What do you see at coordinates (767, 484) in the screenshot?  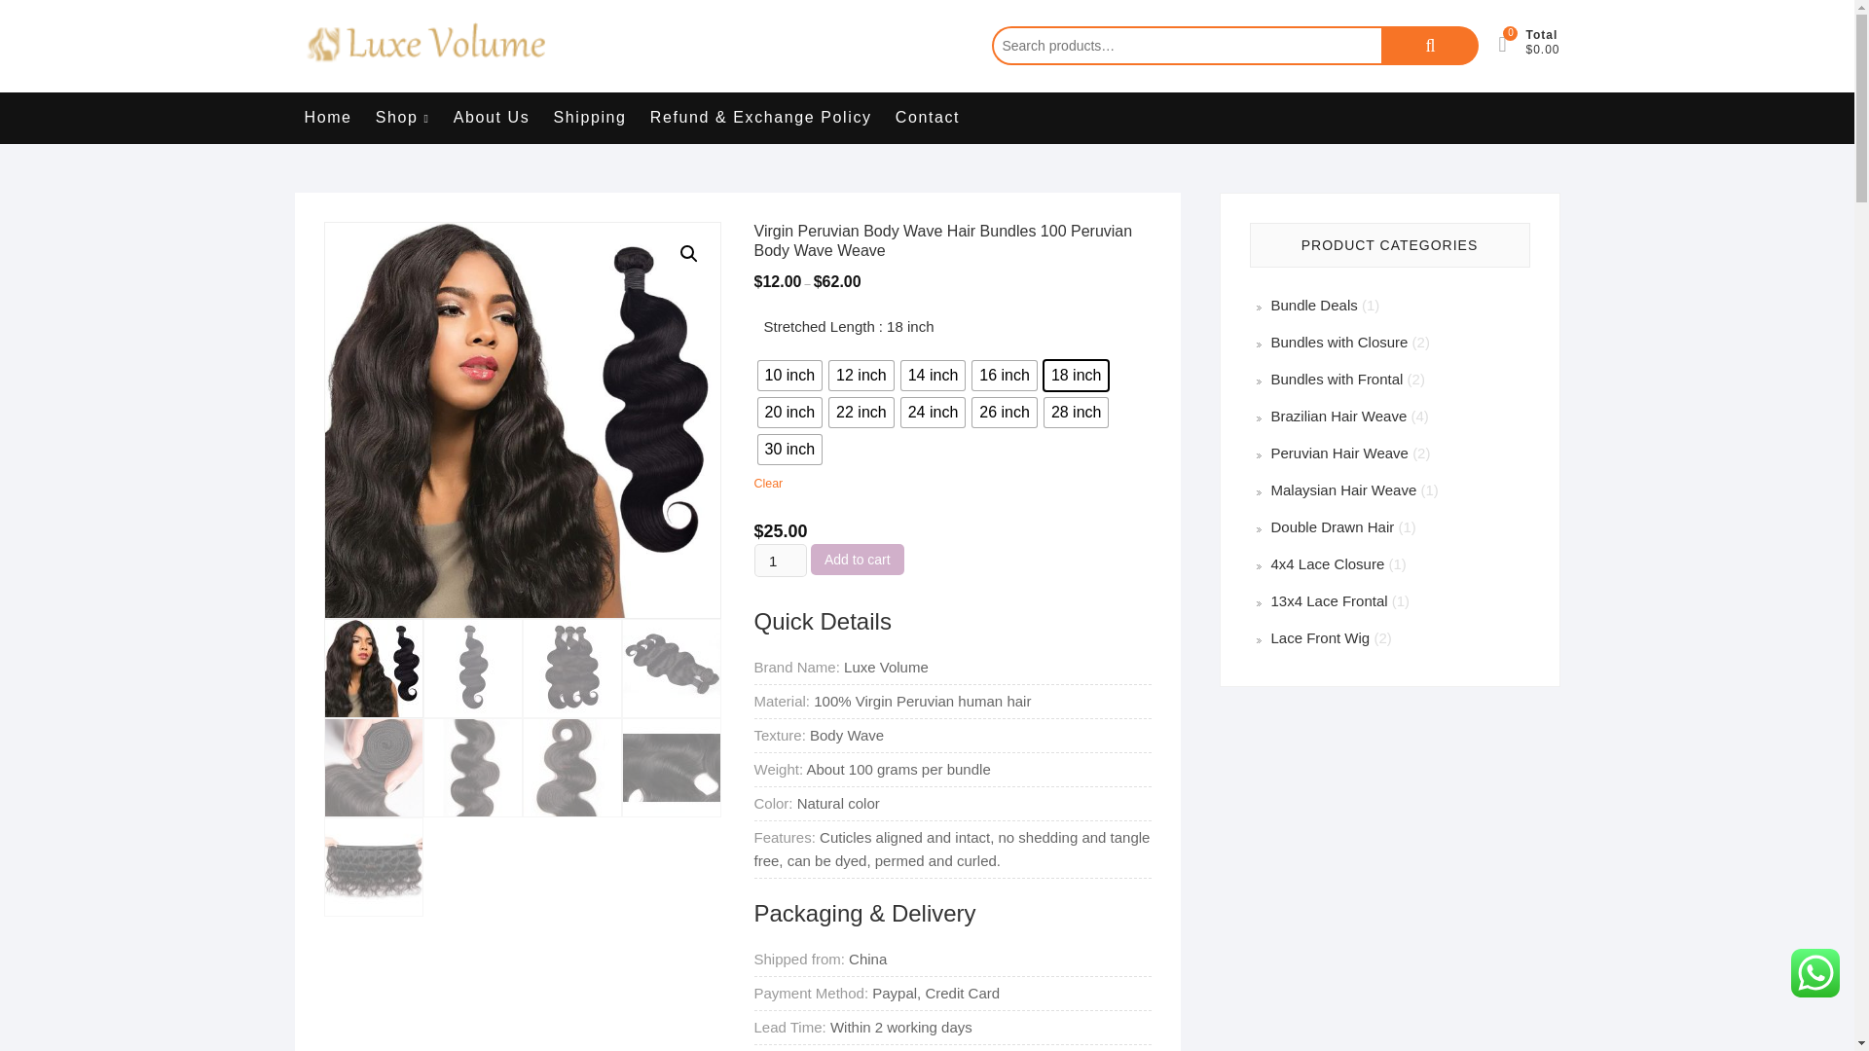 I see `Clear` at bounding box center [767, 484].